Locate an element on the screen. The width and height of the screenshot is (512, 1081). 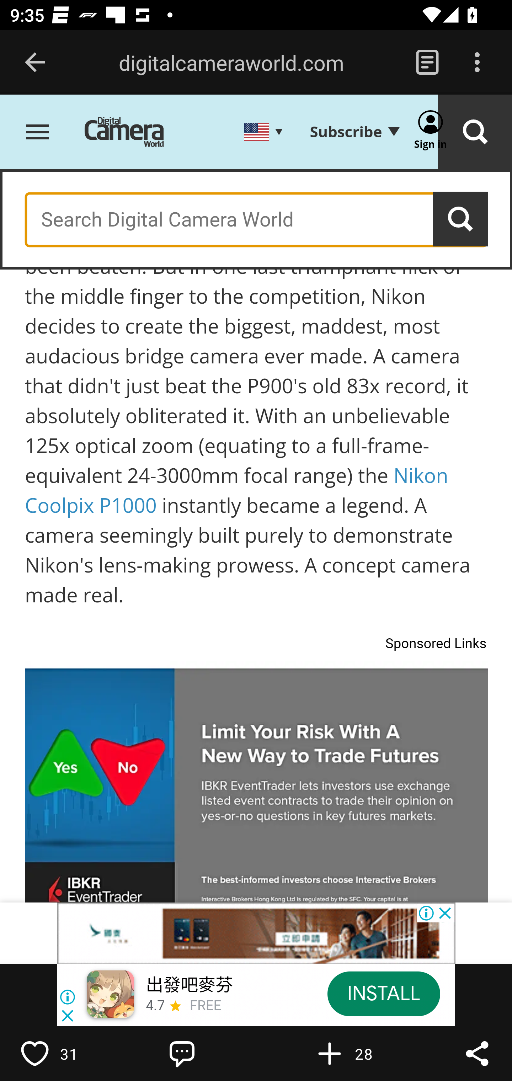
Like 31 is located at coordinates (64, 1053).